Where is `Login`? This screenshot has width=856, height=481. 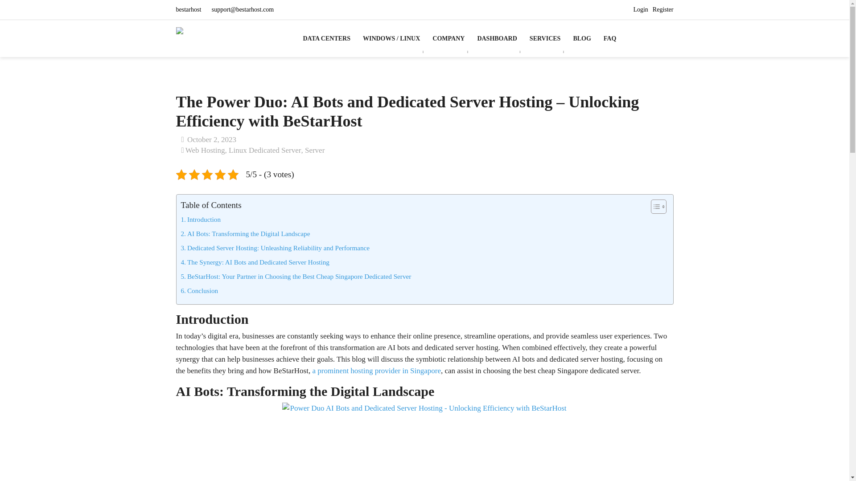 Login is located at coordinates (640, 10).